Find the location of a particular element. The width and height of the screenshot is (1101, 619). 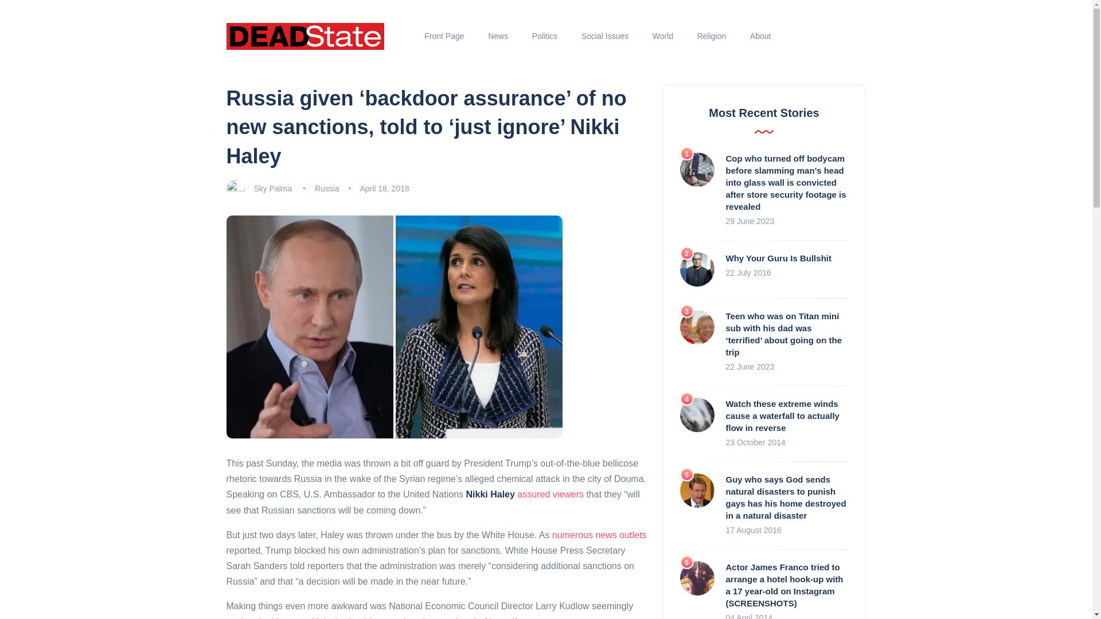

numerous news outlets is located at coordinates (600, 534).